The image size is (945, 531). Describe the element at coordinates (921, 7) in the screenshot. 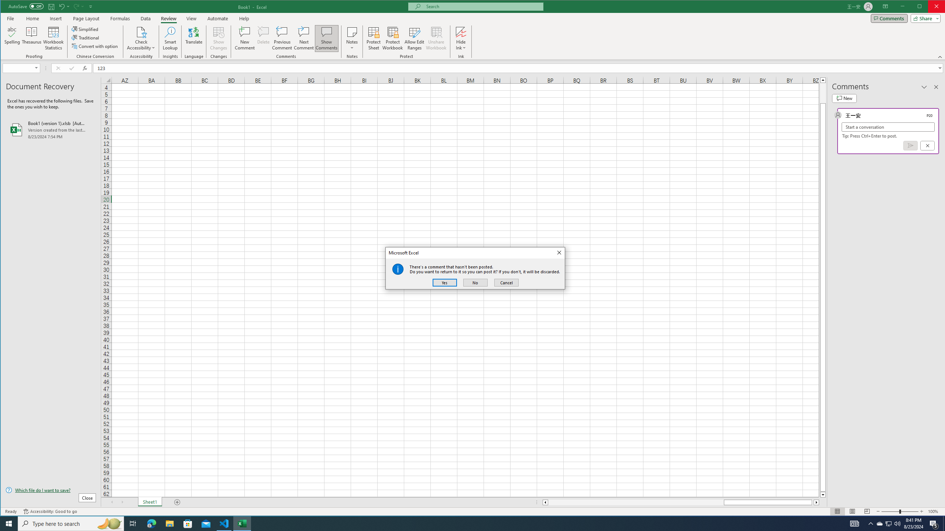

I see `Minimize` at that location.